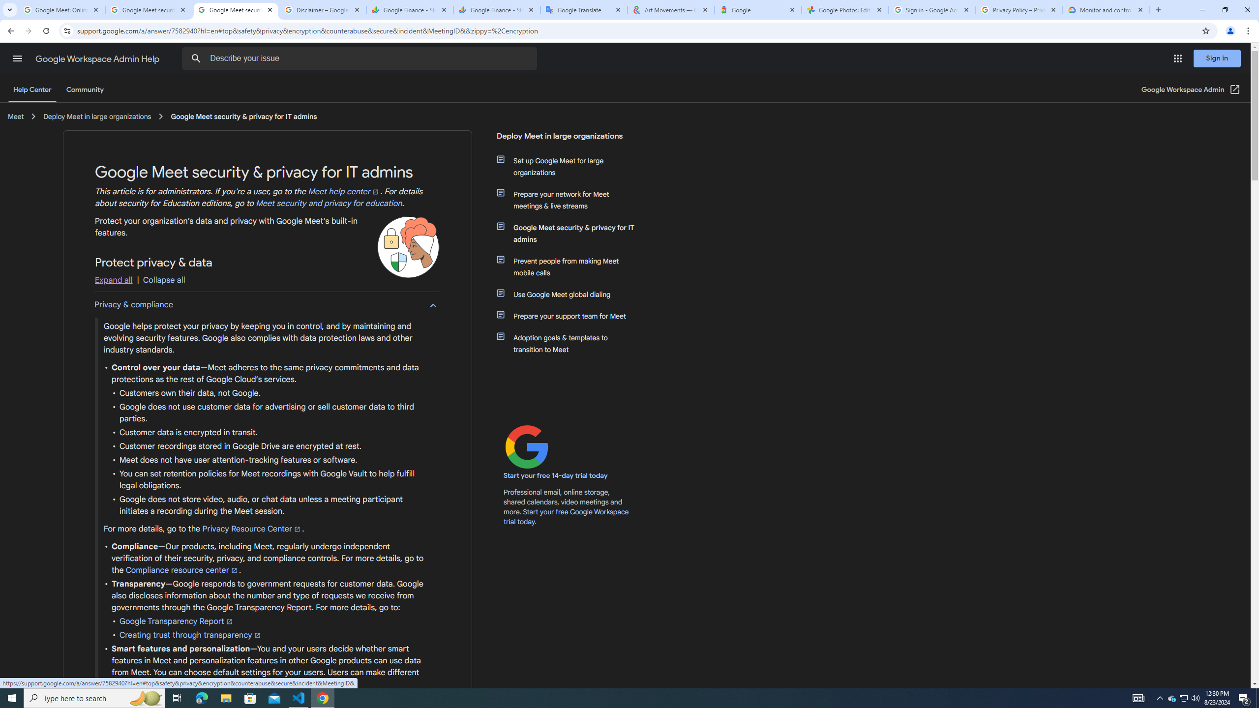  What do you see at coordinates (344, 192) in the screenshot?
I see `Meet help center` at bounding box center [344, 192].